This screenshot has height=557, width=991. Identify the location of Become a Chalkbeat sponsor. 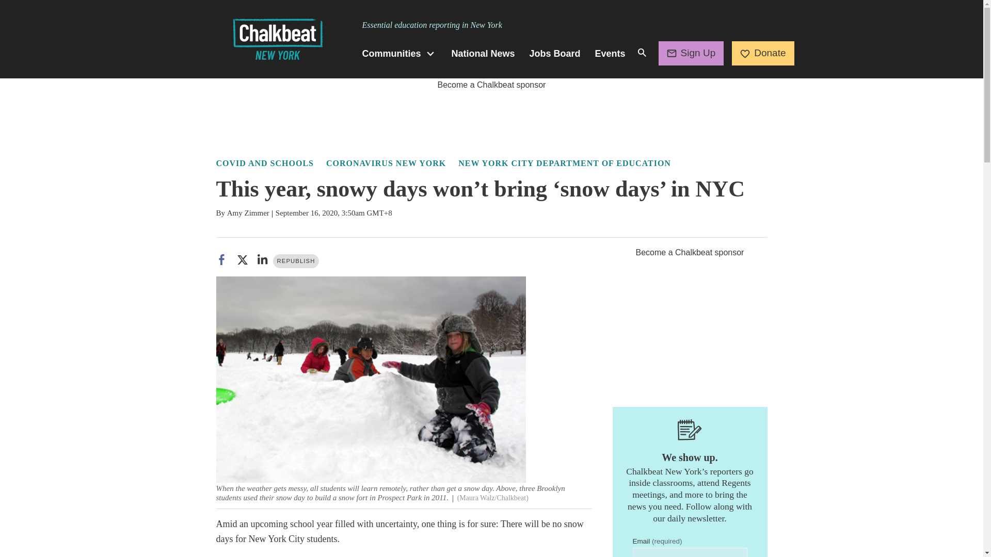
(491, 85).